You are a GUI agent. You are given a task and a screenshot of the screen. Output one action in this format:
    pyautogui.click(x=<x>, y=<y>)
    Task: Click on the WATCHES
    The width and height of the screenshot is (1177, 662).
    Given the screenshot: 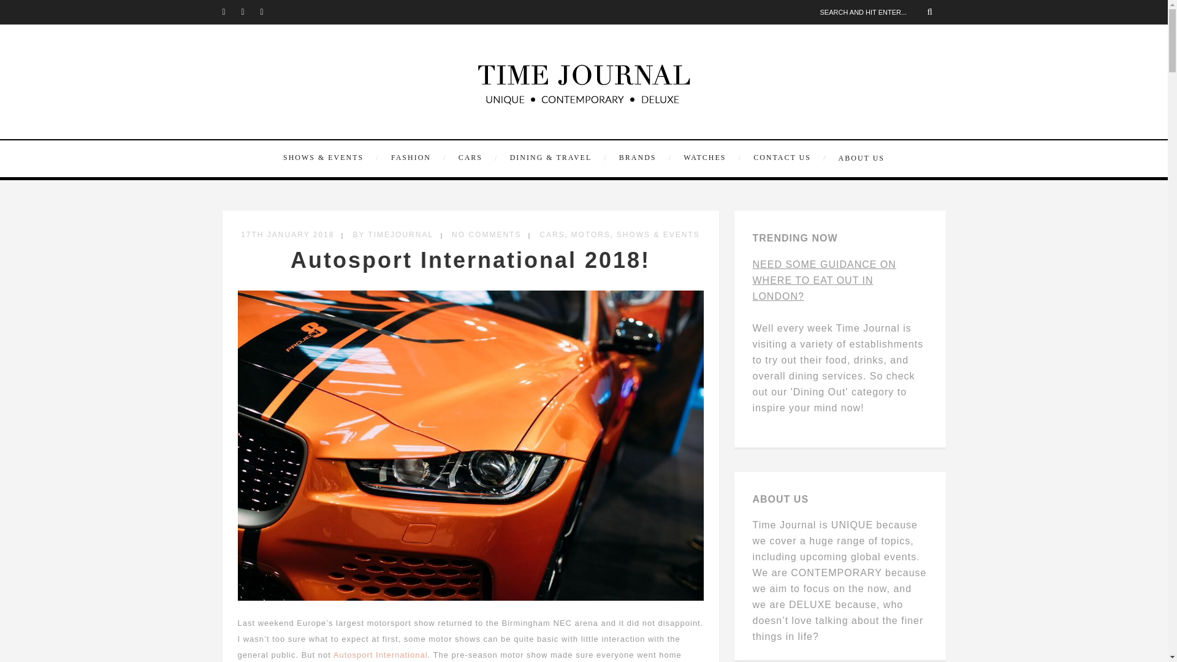 What is the action you would take?
    pyautogui.click(x=710, y=158)
    